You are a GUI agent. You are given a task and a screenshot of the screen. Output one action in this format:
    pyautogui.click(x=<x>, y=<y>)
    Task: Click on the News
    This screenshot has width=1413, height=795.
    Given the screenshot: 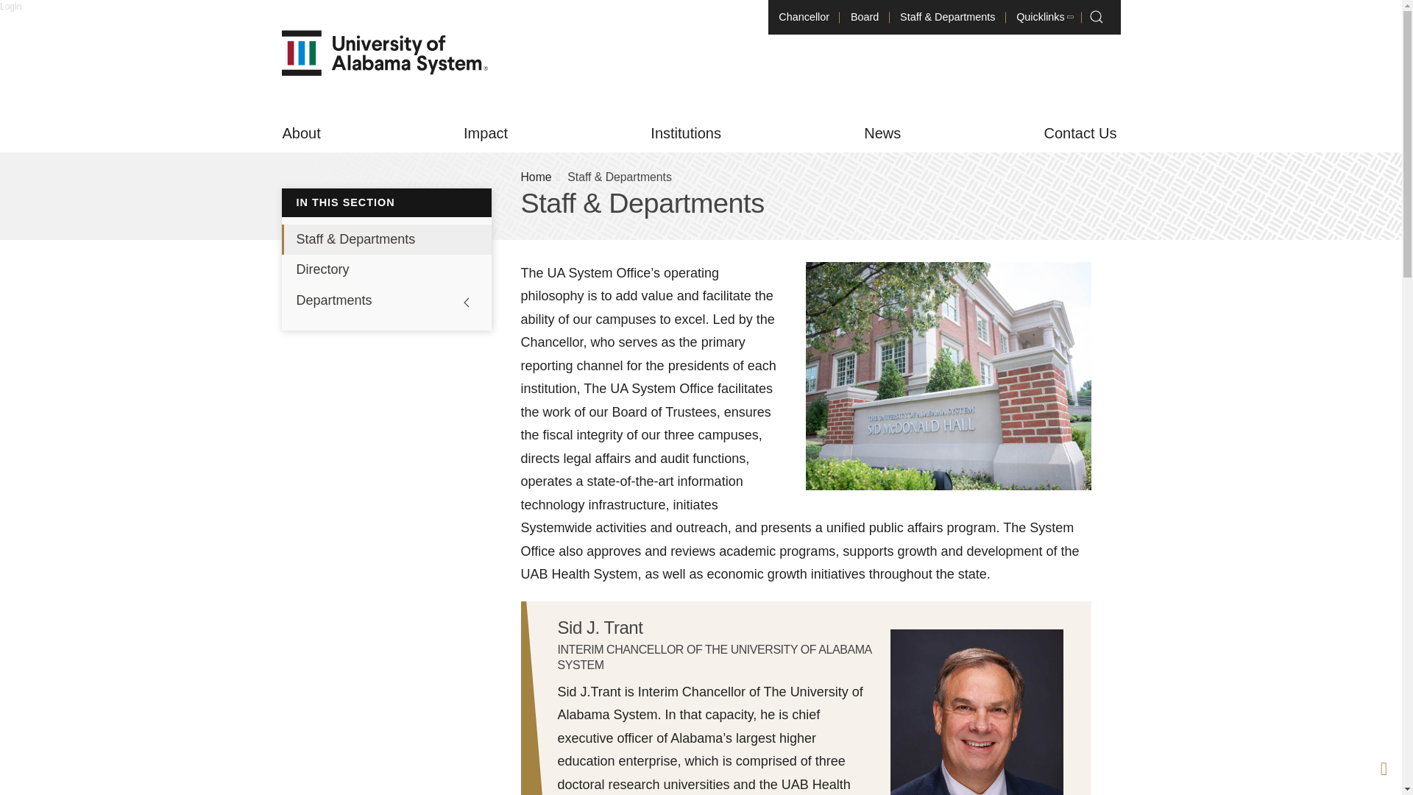 What is the action you would take?
    pyautogui.click(x=882, y=134)
    